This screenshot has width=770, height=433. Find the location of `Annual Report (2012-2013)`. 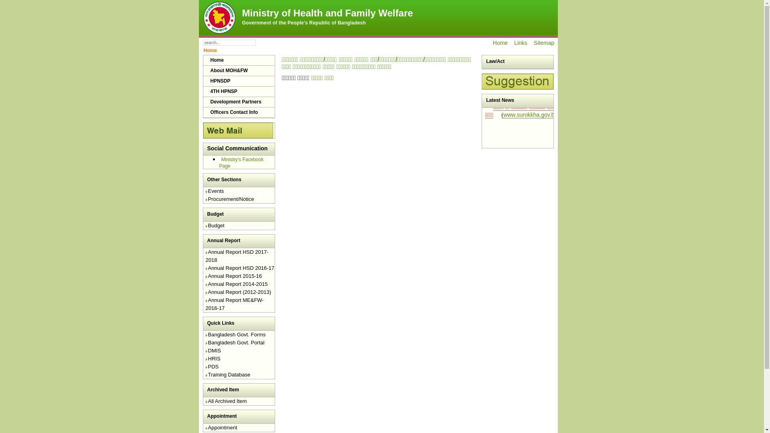

Annual Report (2012-2013) is located at coordinates (238, 294).